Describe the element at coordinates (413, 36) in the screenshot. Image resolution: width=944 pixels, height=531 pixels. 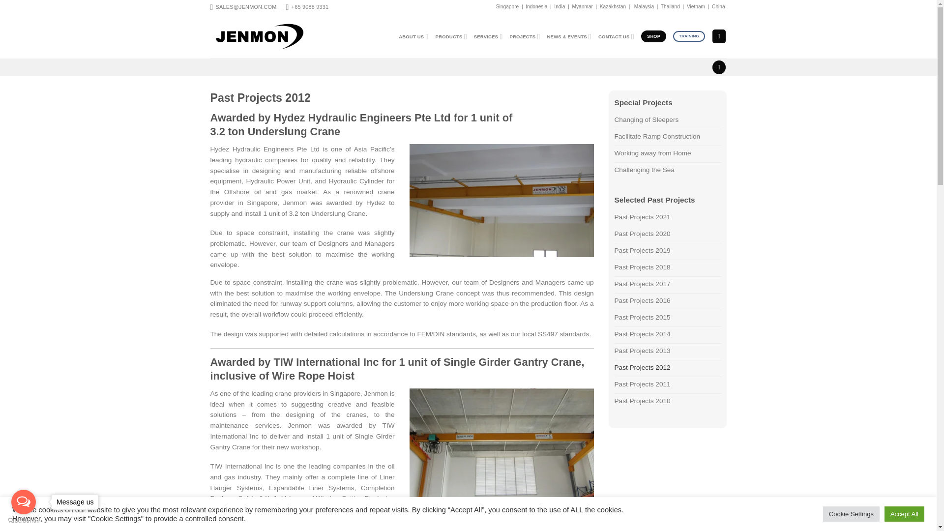
I see `ABOUT US` at that location.